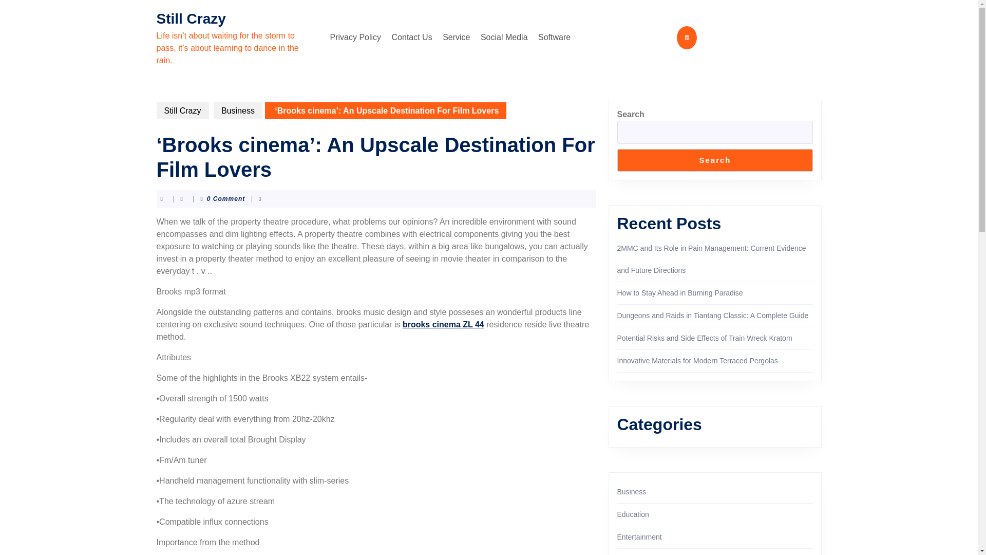  Describe the element at coordinates (697, 361) in the screenshot. I see `Innovative Materials for Modern Terraced Pergolas` at that location.